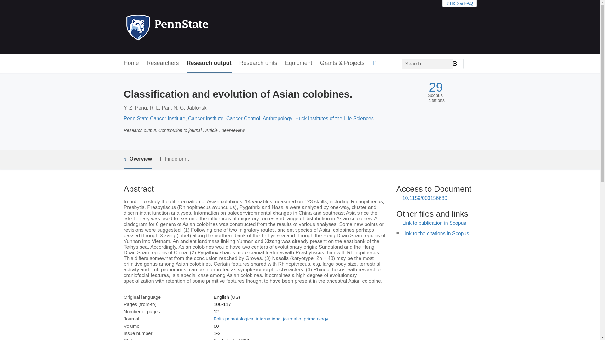 This screenshot has width=605, height=340. Describe the element at coordinates (154, 118) in the screenshot. I see `Penn State Cancer Institute` at that location.